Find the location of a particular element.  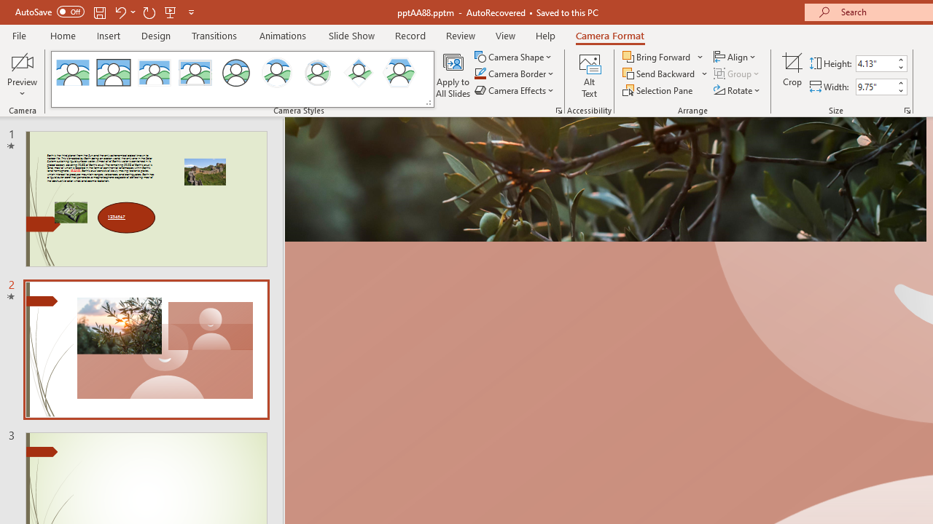

Close up of an olive branch on a sunset is located at coordinates (605, 179).